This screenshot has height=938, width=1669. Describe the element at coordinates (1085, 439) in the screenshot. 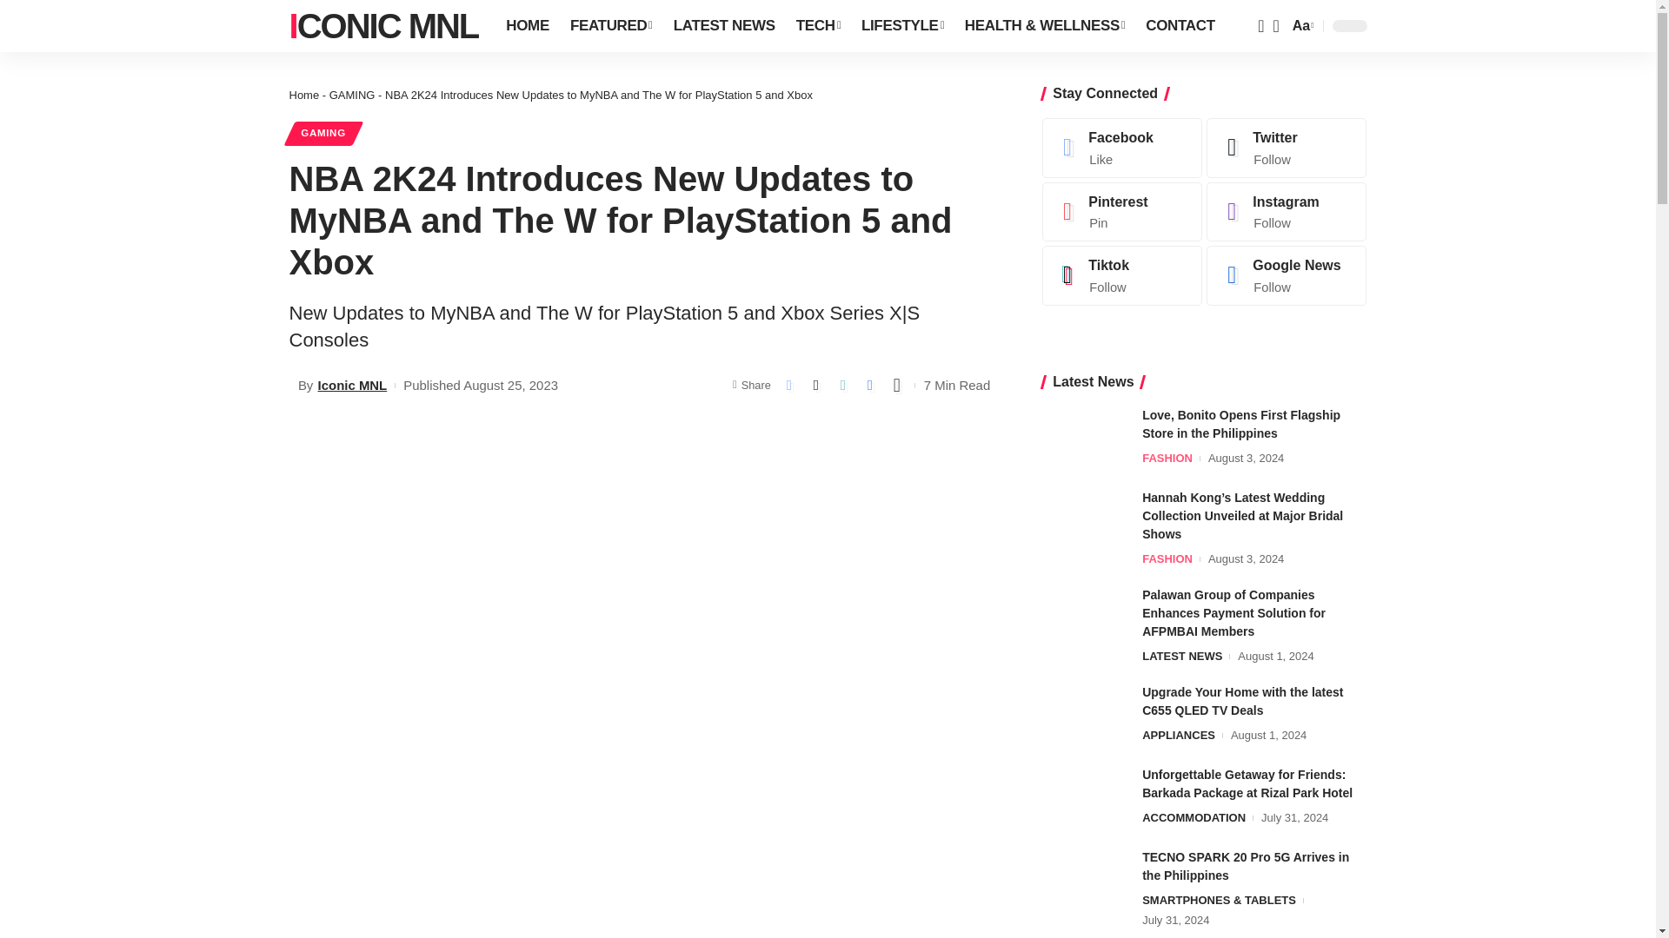

I see `Love, Bonito Opens First Flagship Store in the Philippines` at that location.